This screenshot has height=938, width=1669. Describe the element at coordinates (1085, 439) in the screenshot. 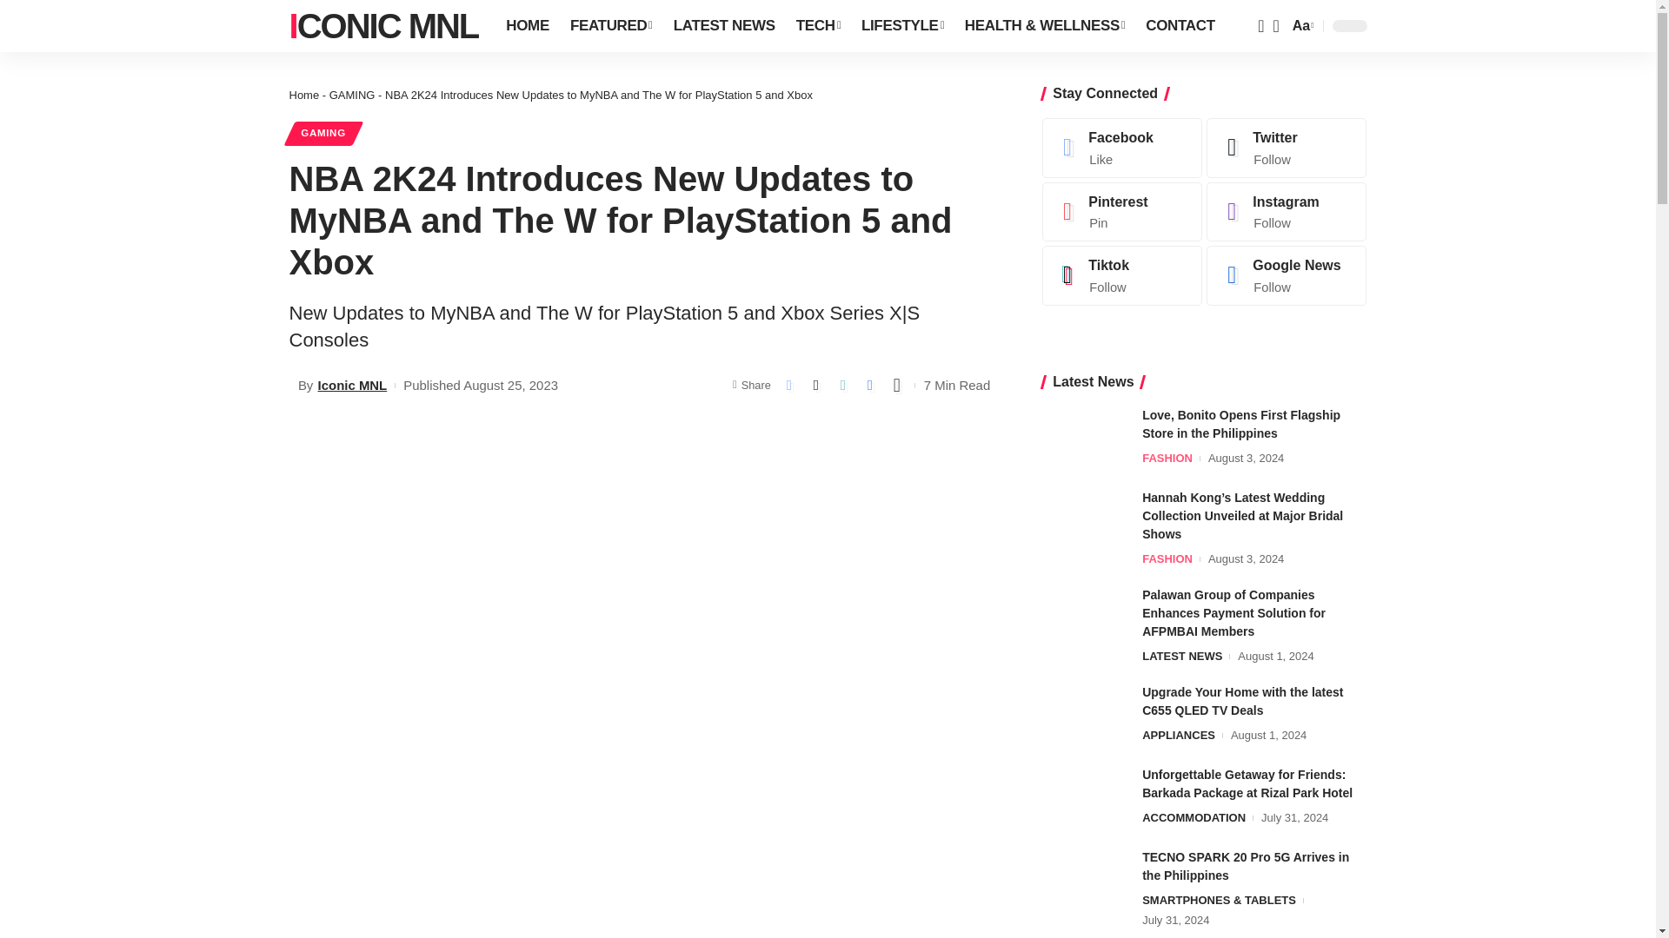

I see `Love, Bonito Opens First Flagship Store in the Philippines` at that location.